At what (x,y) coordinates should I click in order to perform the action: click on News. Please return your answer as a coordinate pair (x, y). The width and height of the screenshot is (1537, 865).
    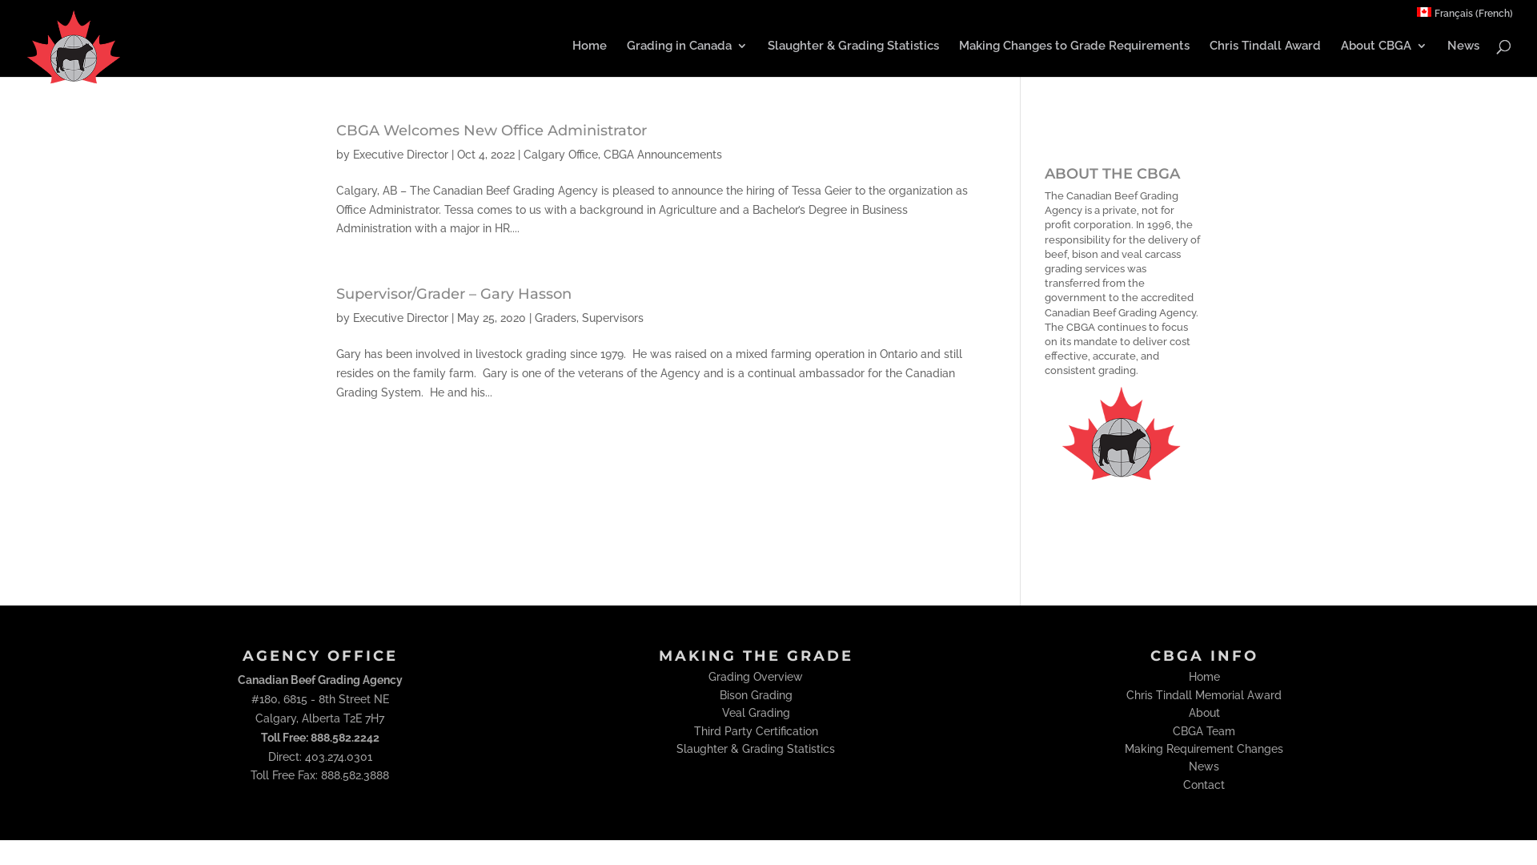
    Looking at the image, I should click on (1204, 766).